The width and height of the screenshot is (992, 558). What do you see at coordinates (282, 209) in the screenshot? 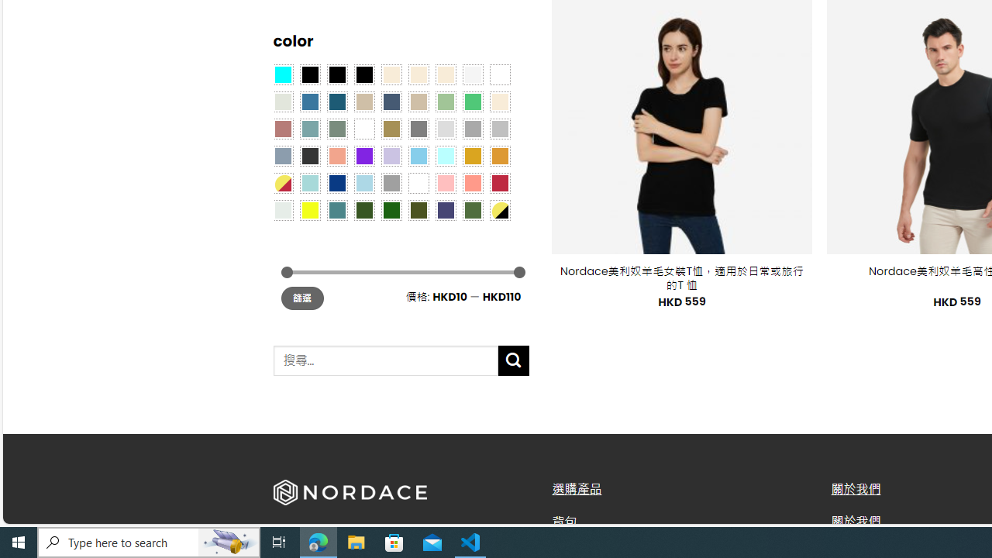
I see `Dull Nickle` at bounding box center [282, 209].